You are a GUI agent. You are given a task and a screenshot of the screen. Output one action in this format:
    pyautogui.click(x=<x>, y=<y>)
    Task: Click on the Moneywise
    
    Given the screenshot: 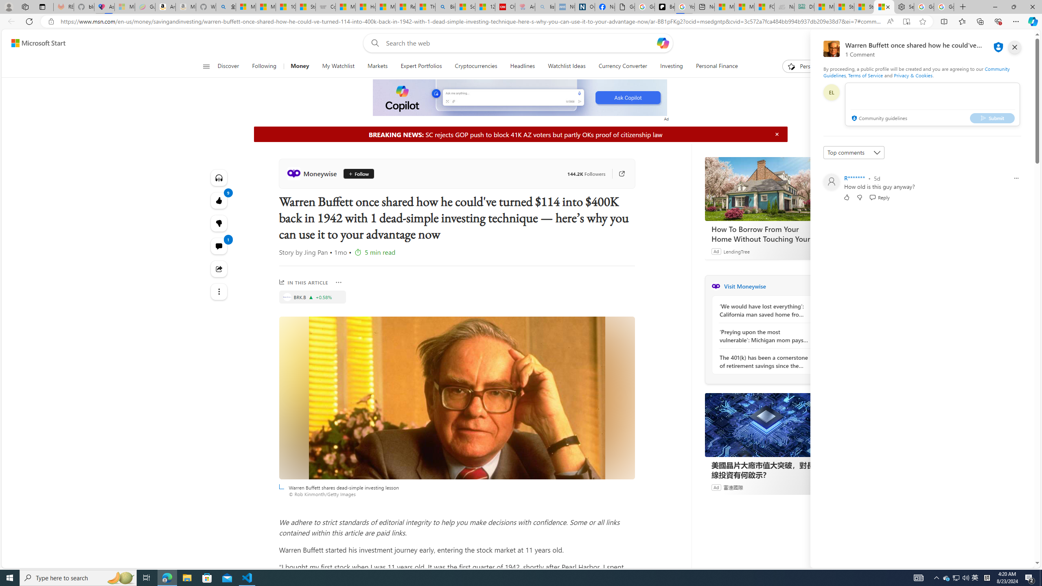 What is the action you would take?
    pyautogui.click(x=716, y=286)
    